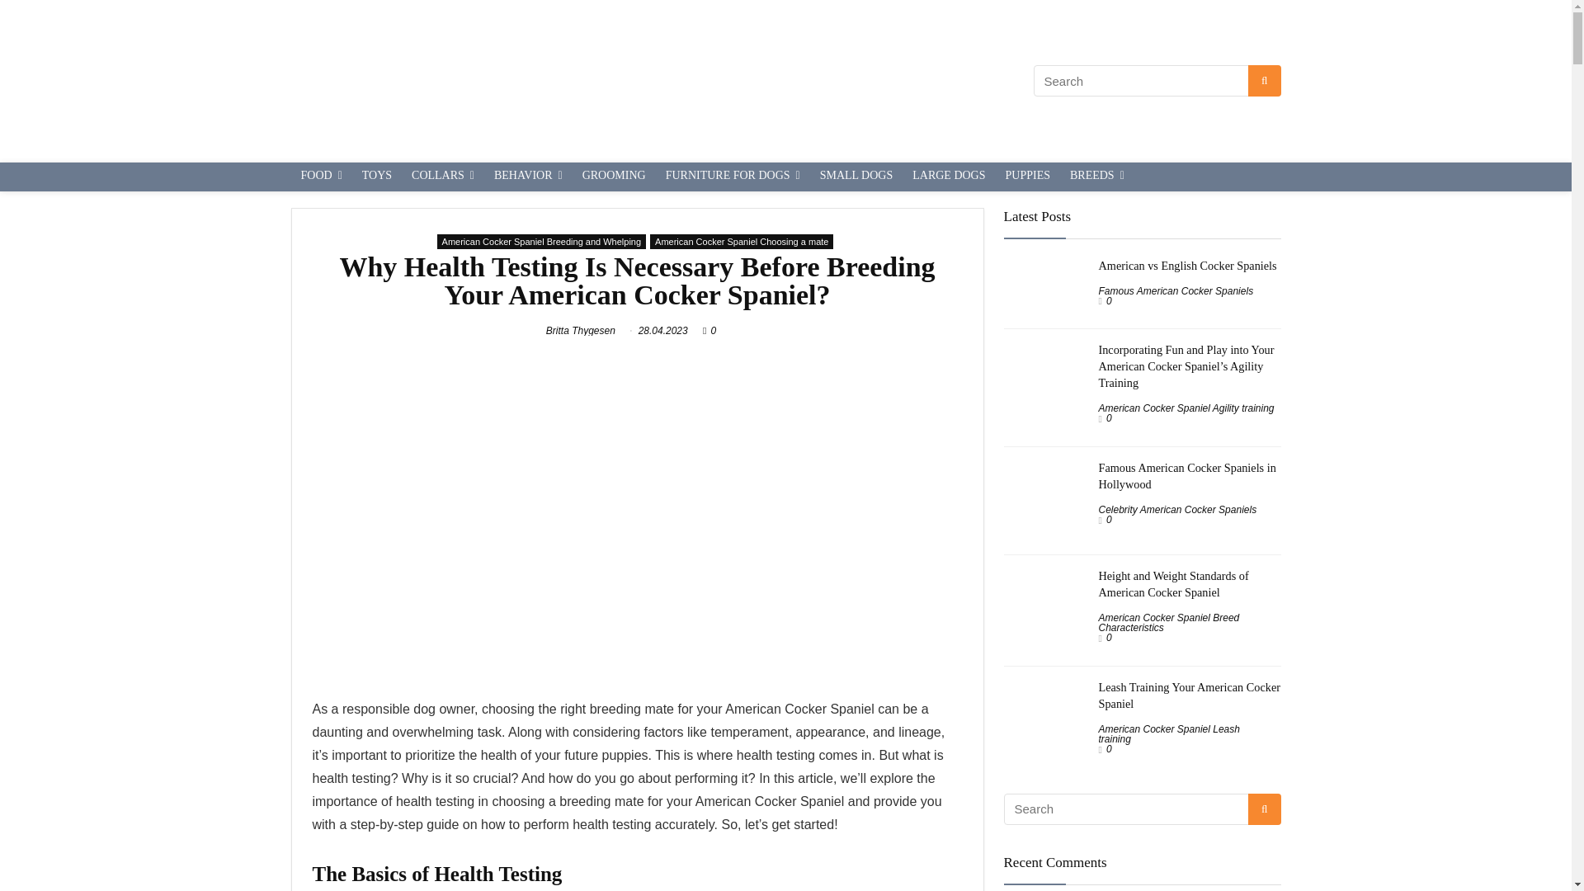 The image size is (1584, 891). Describe the element at coordinates (949, 177) in the screenshot. I see `LARGE DOGS` at that location.